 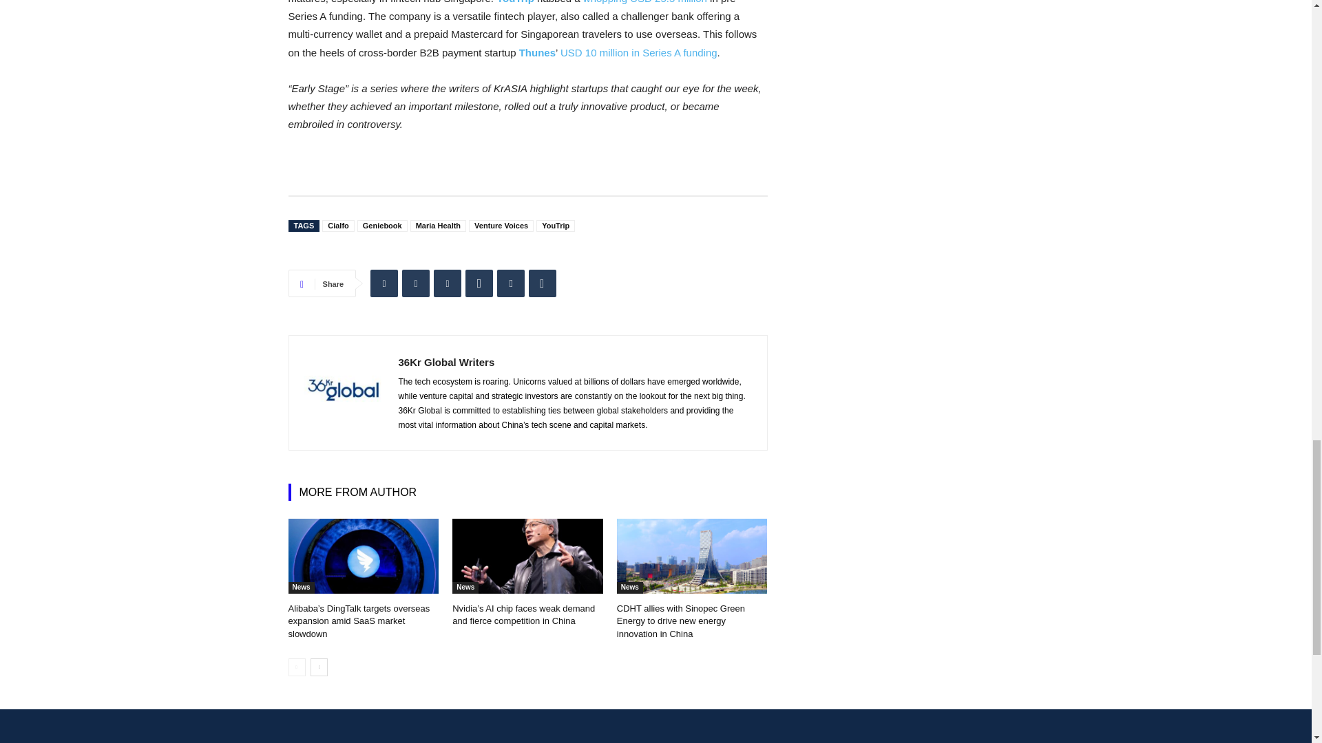 What do you see at coordinates (639, 52) in the screenshot?
I see `USD 10 million in Series A funding` at bounding box center [639, 52].